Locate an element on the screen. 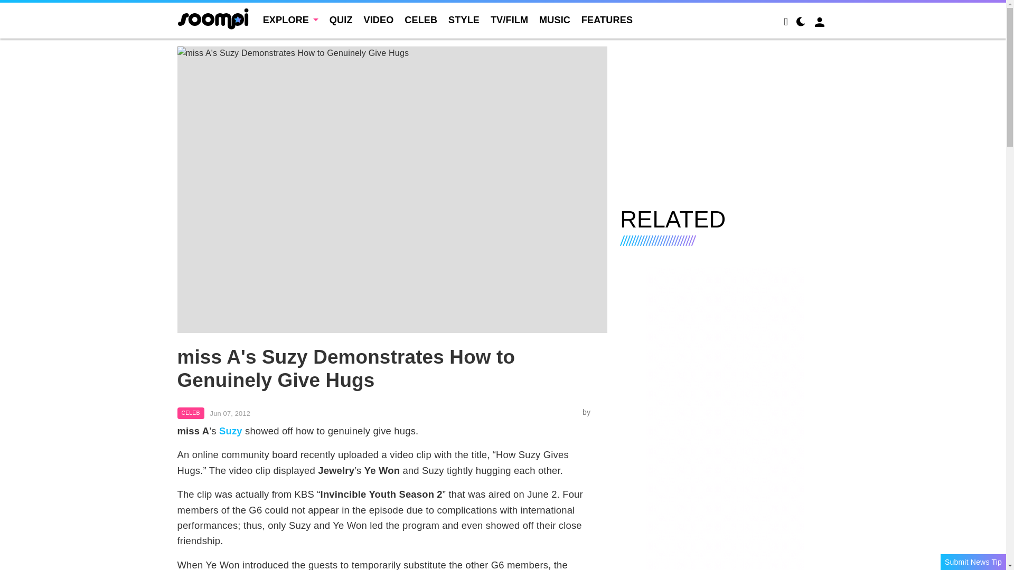 The height and width of the screenshot is (570, 1014). CELEB is located at coordinates (191, 413).